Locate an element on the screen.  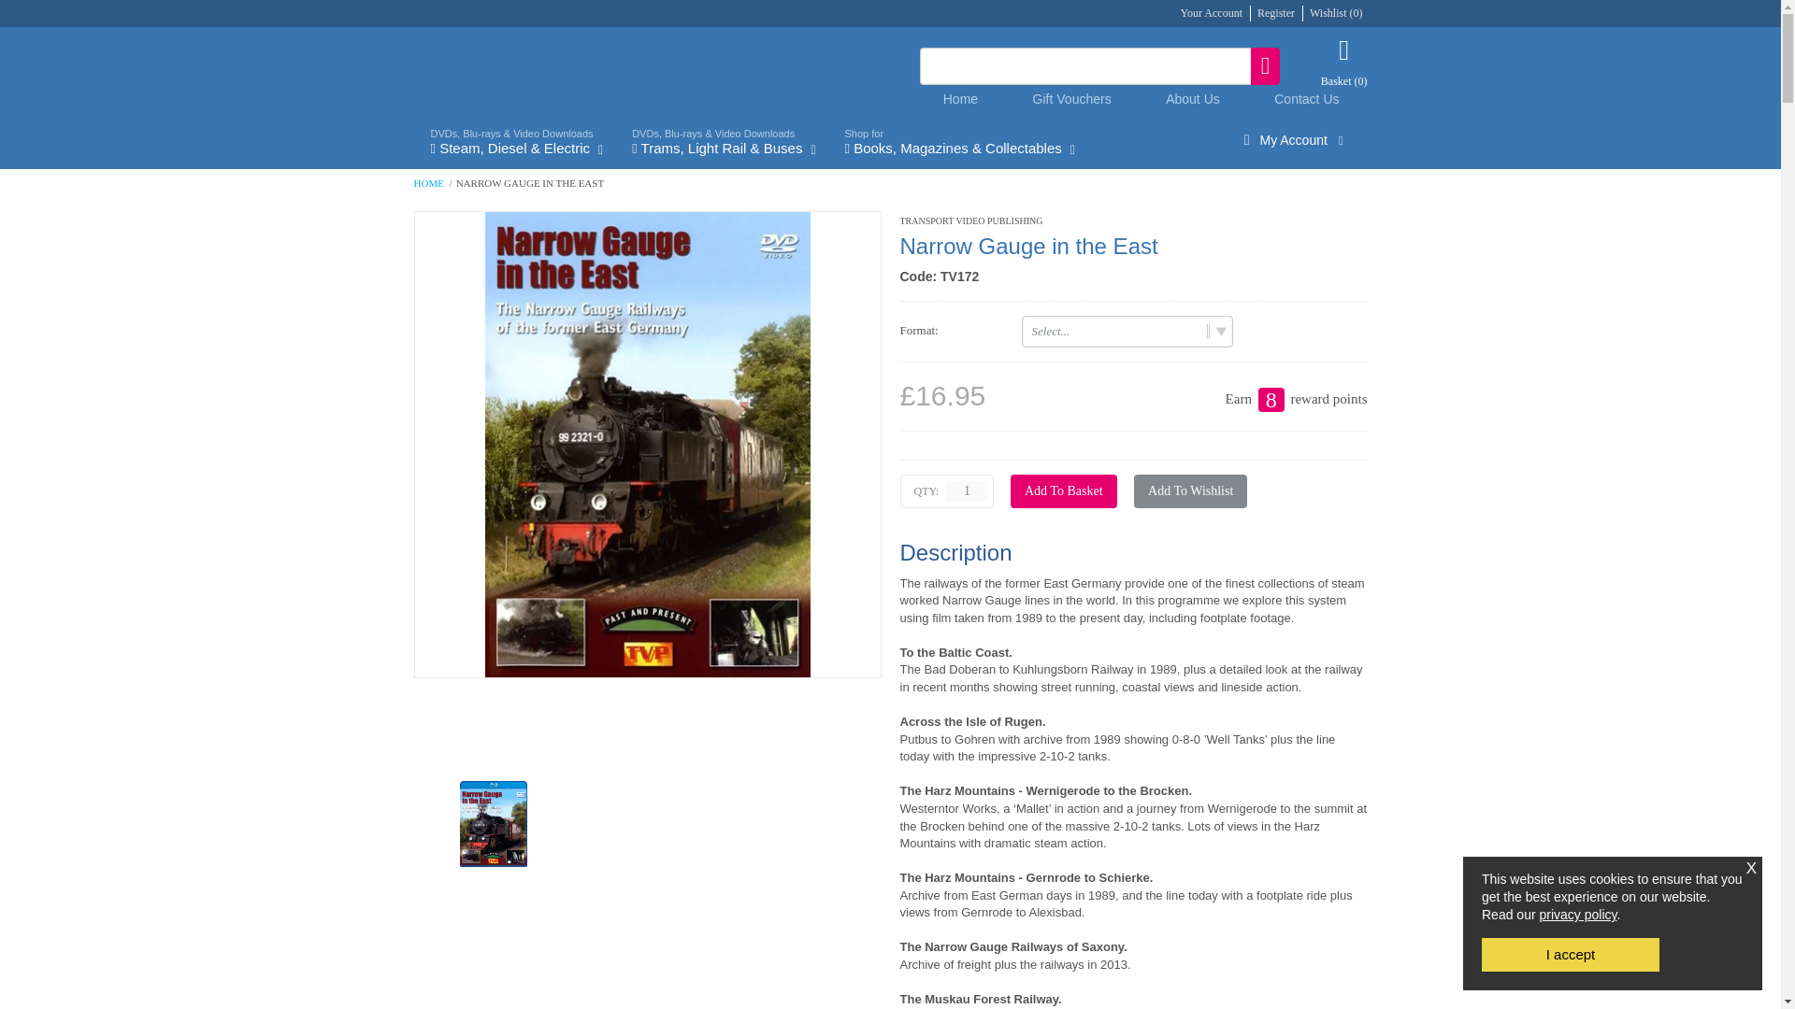
1 is located at coordinates (967, 491).